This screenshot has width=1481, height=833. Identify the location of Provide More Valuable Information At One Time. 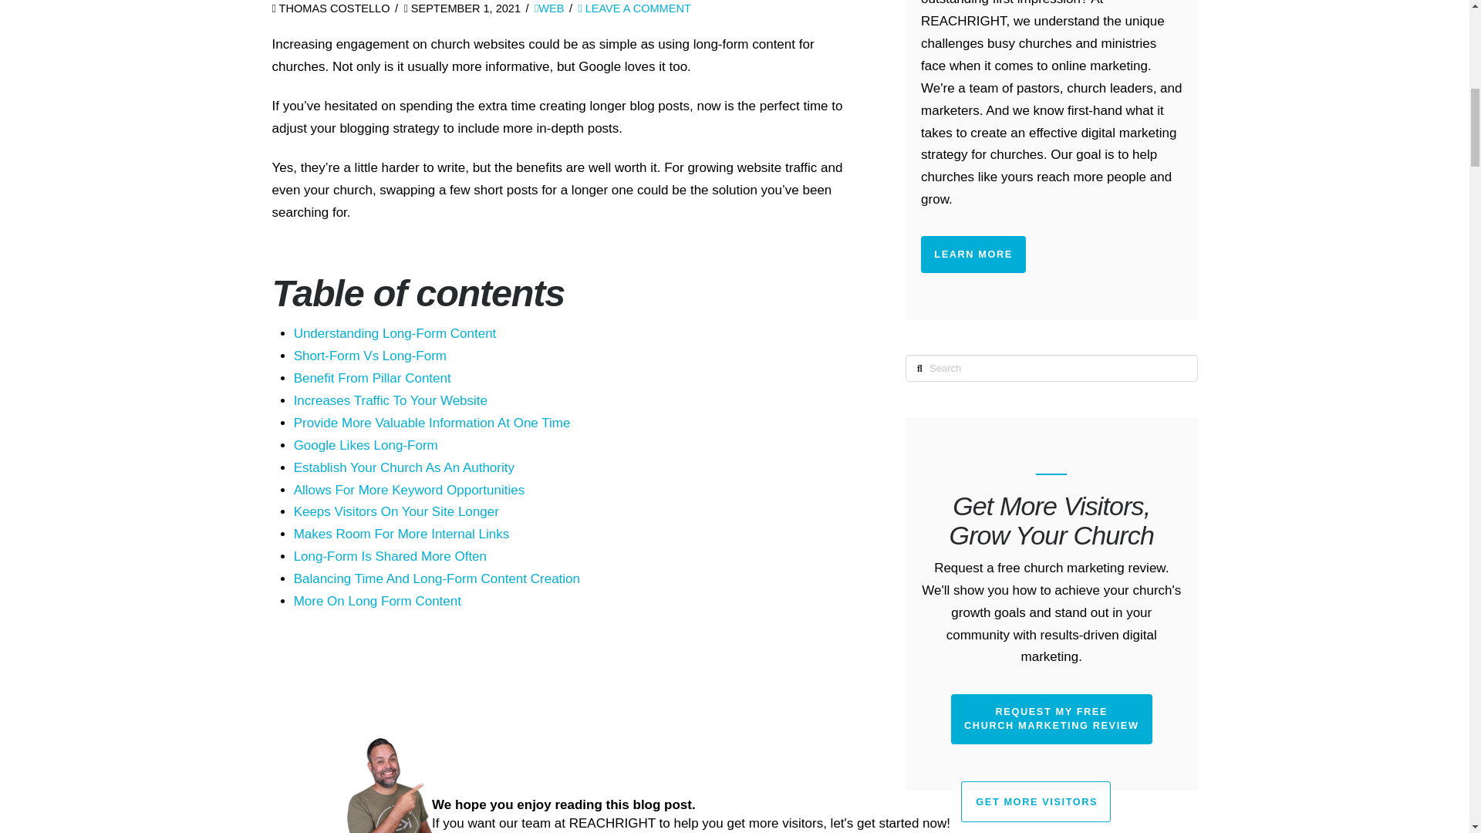
(432, 423).